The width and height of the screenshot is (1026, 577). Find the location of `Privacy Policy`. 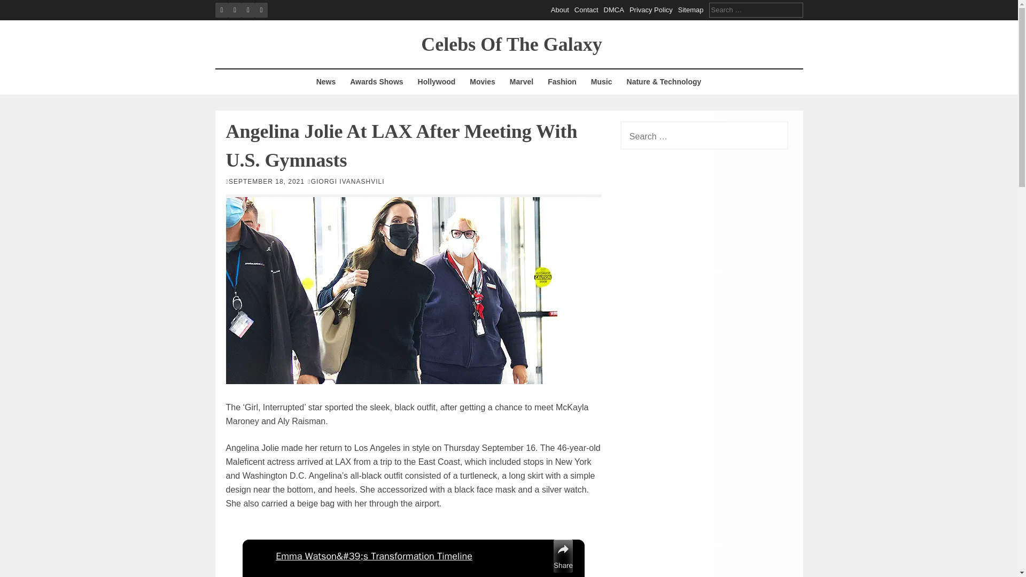

Privacy Policy is located at coordinates (651, 10).